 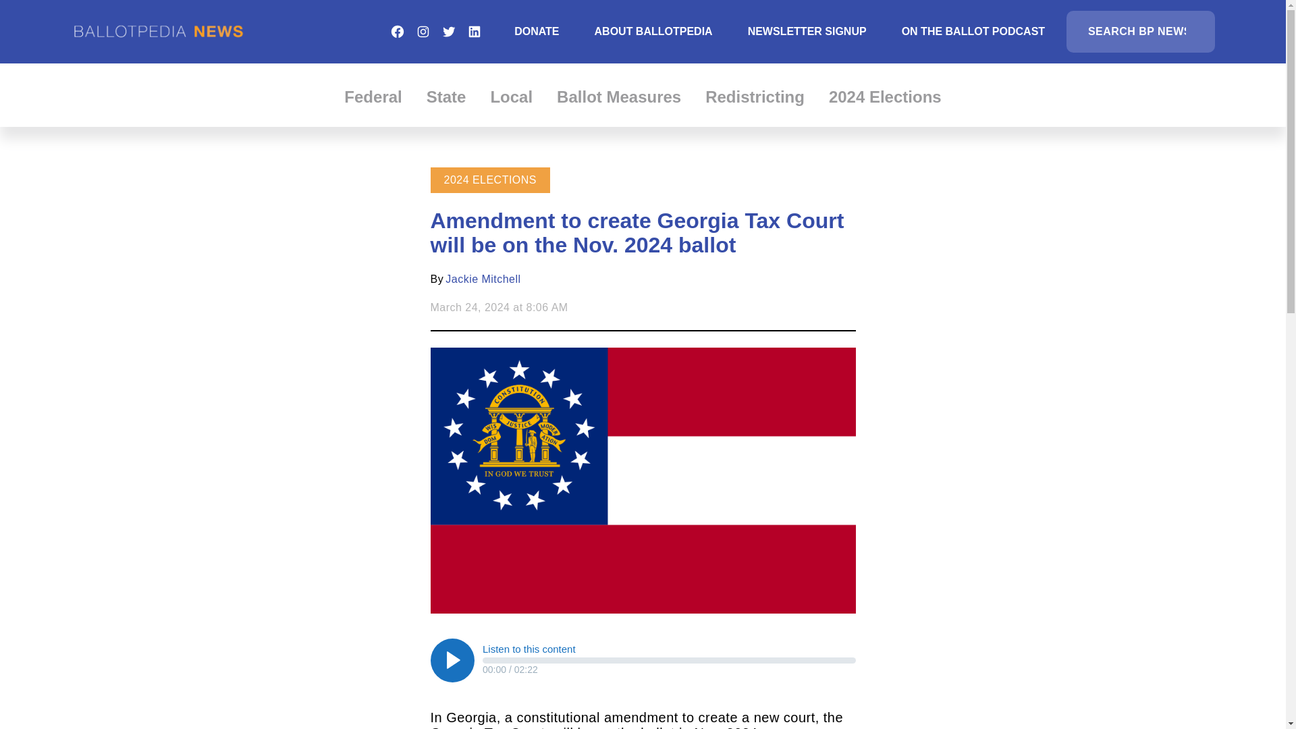 What do you see at coordinates (619, 97) in the screenshot?
I see `Ballot Measures` at bounding box center [619, 97].